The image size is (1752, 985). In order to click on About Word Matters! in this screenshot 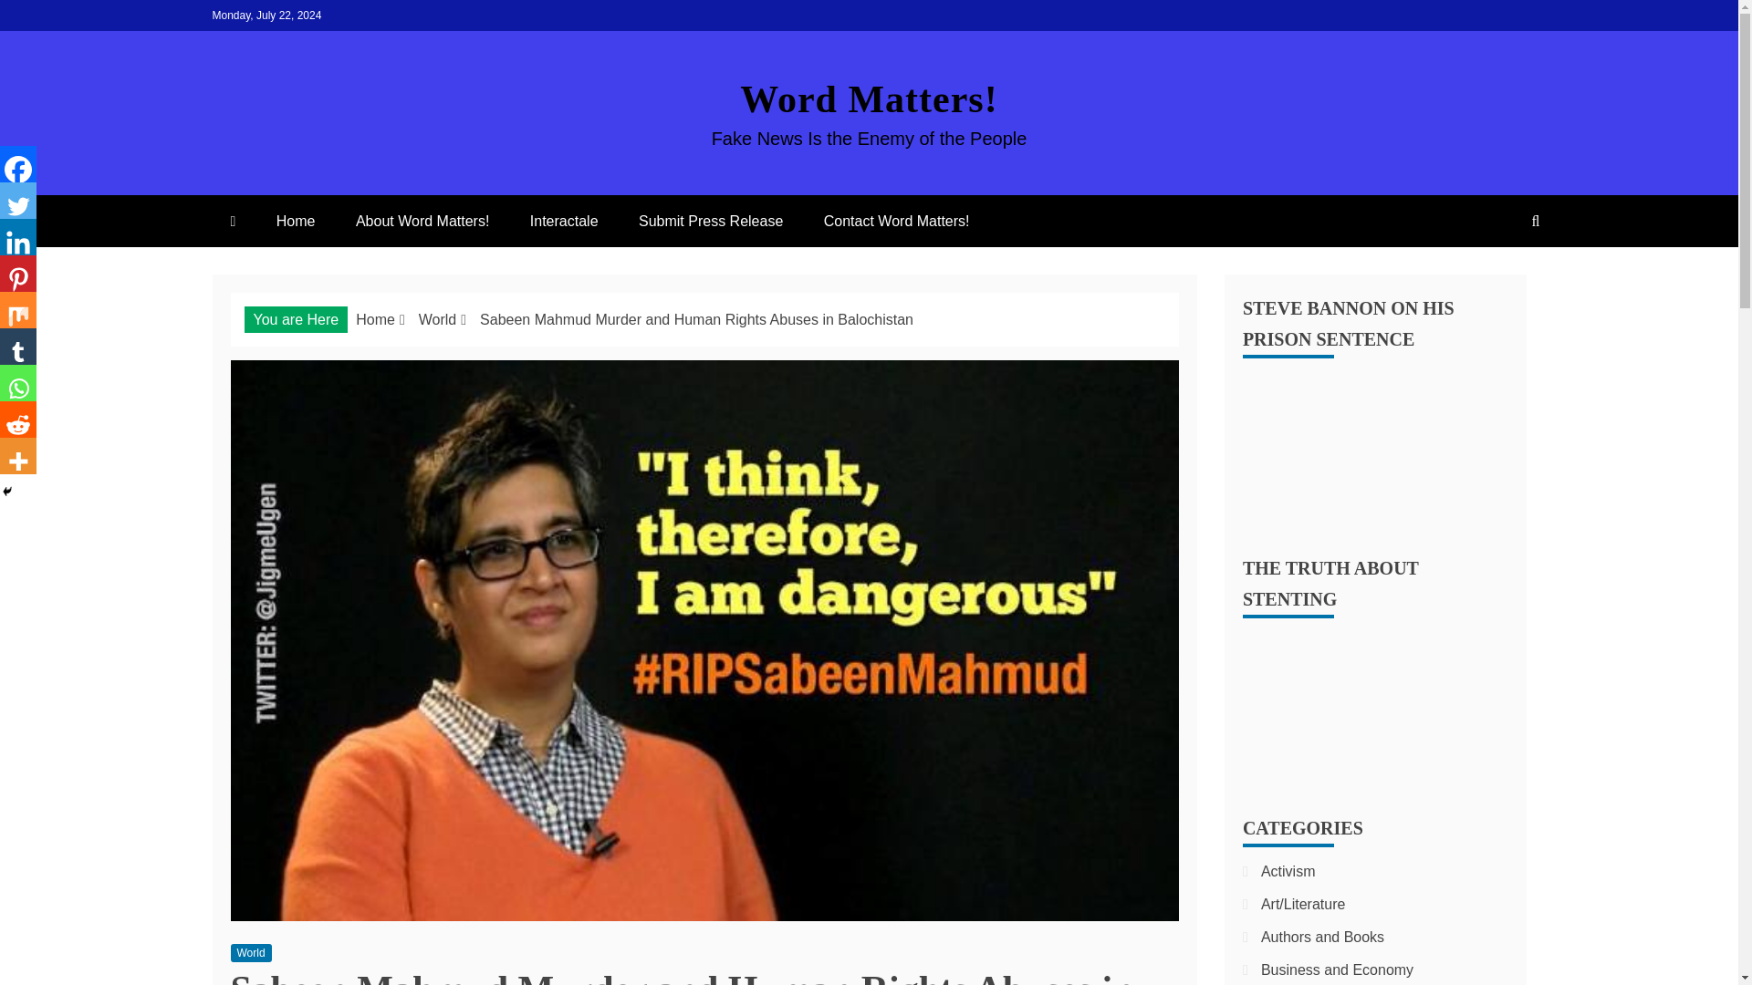, I will do `click(422, 221)`.